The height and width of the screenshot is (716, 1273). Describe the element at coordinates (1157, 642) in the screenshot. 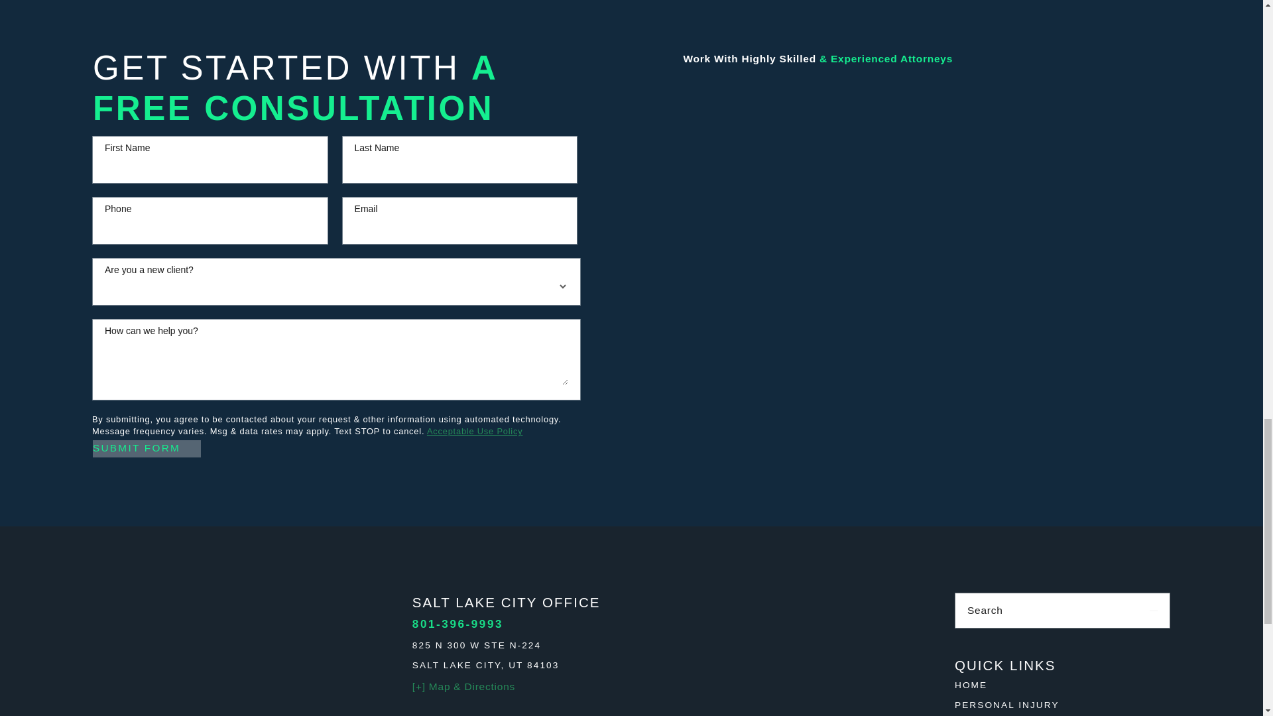

I see `Twitter` at that location.